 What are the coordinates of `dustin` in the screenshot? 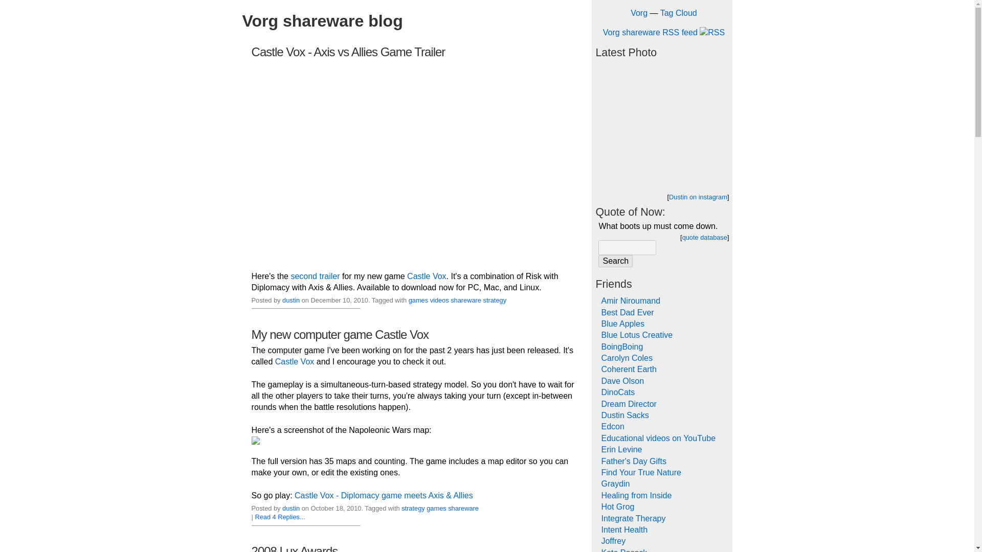 It's located at (291, 508).